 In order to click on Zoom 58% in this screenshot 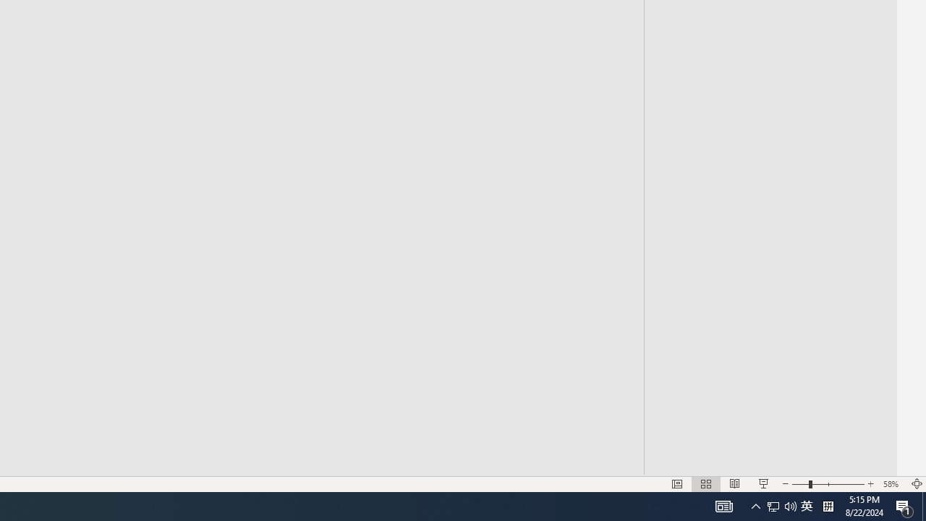, I will do `click(893, 483)`.